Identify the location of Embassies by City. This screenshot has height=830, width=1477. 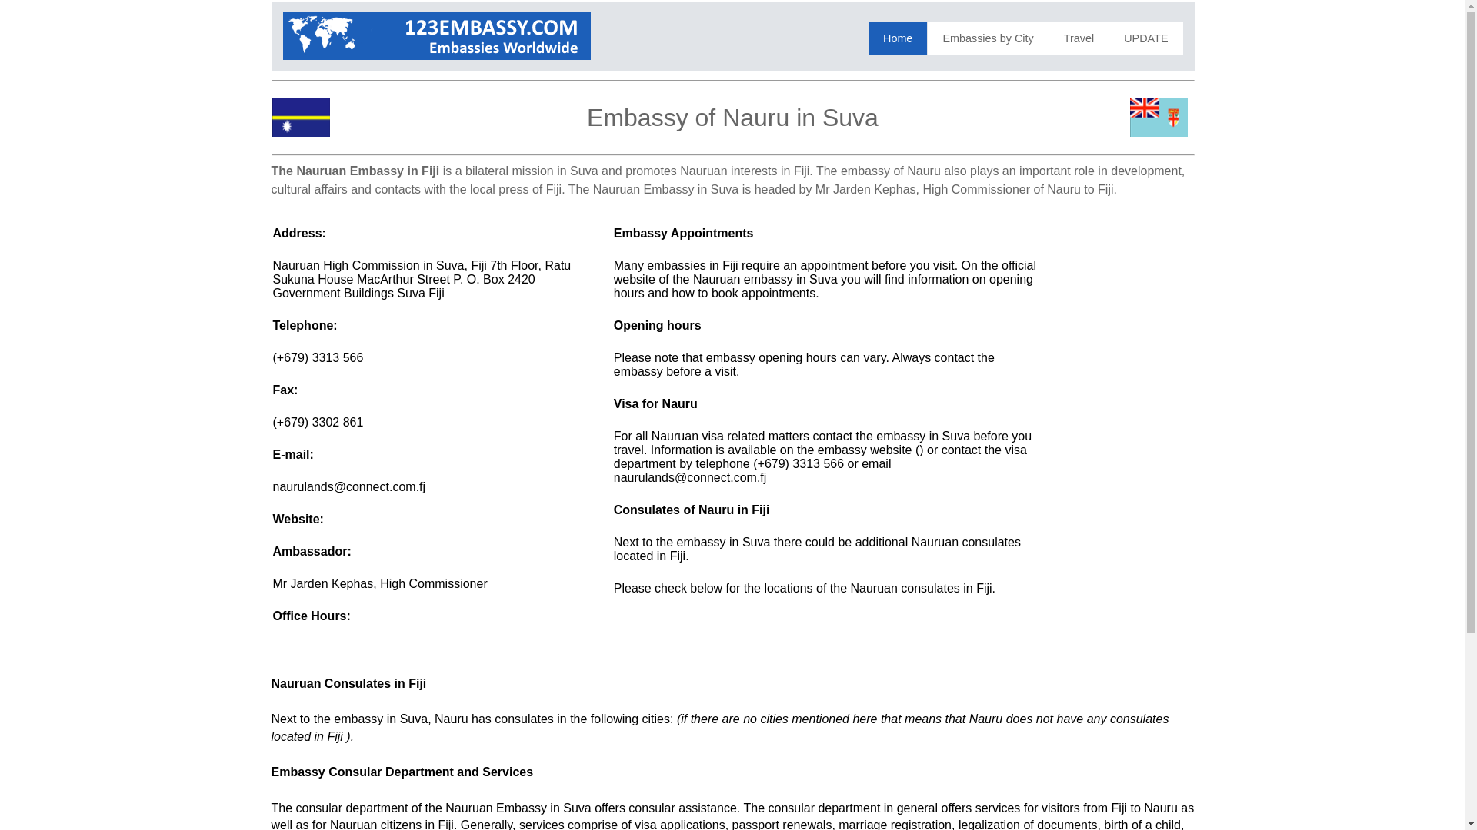
(987, 38).